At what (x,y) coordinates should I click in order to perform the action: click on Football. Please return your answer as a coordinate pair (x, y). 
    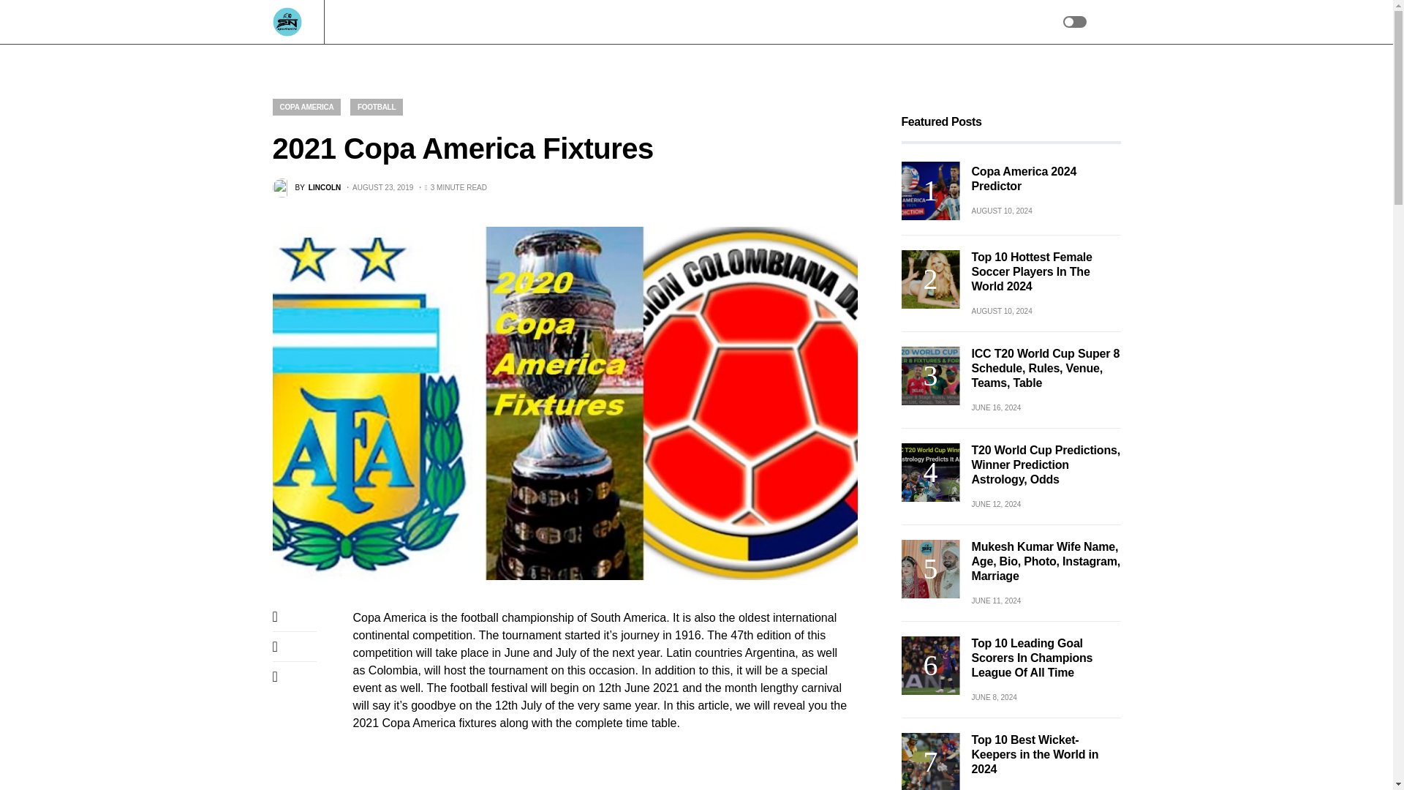
    Looking at the image, I should click on (498, 22).